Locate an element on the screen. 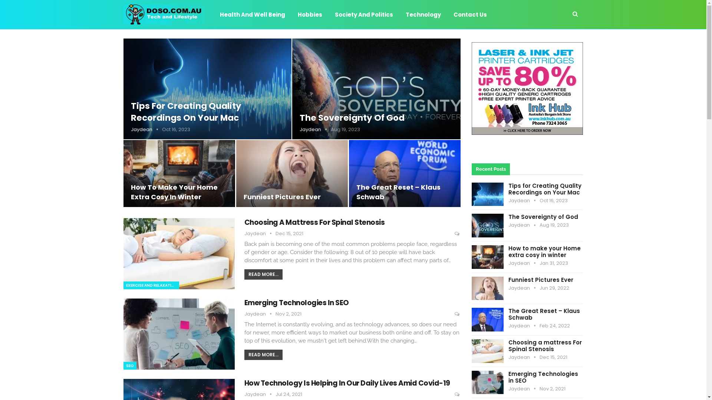 The width and height of the screenshot is (712, 400). SEO is located at coordinates (130, 366).